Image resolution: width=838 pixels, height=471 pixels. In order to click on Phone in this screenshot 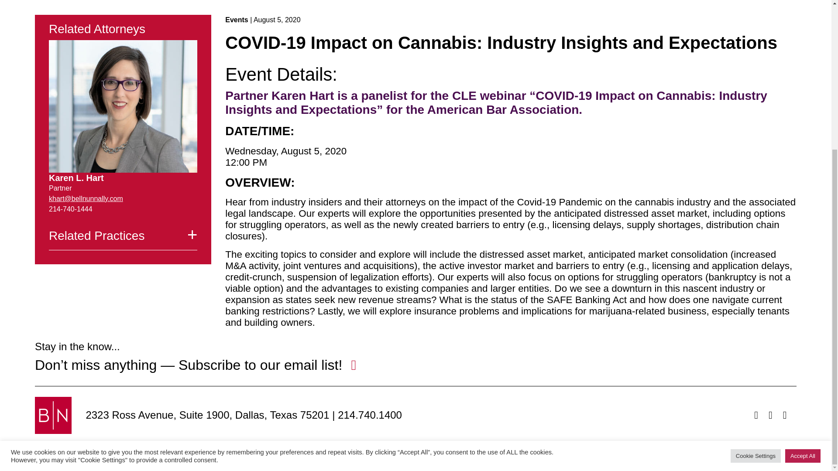, I will do `click(370, 415)`.